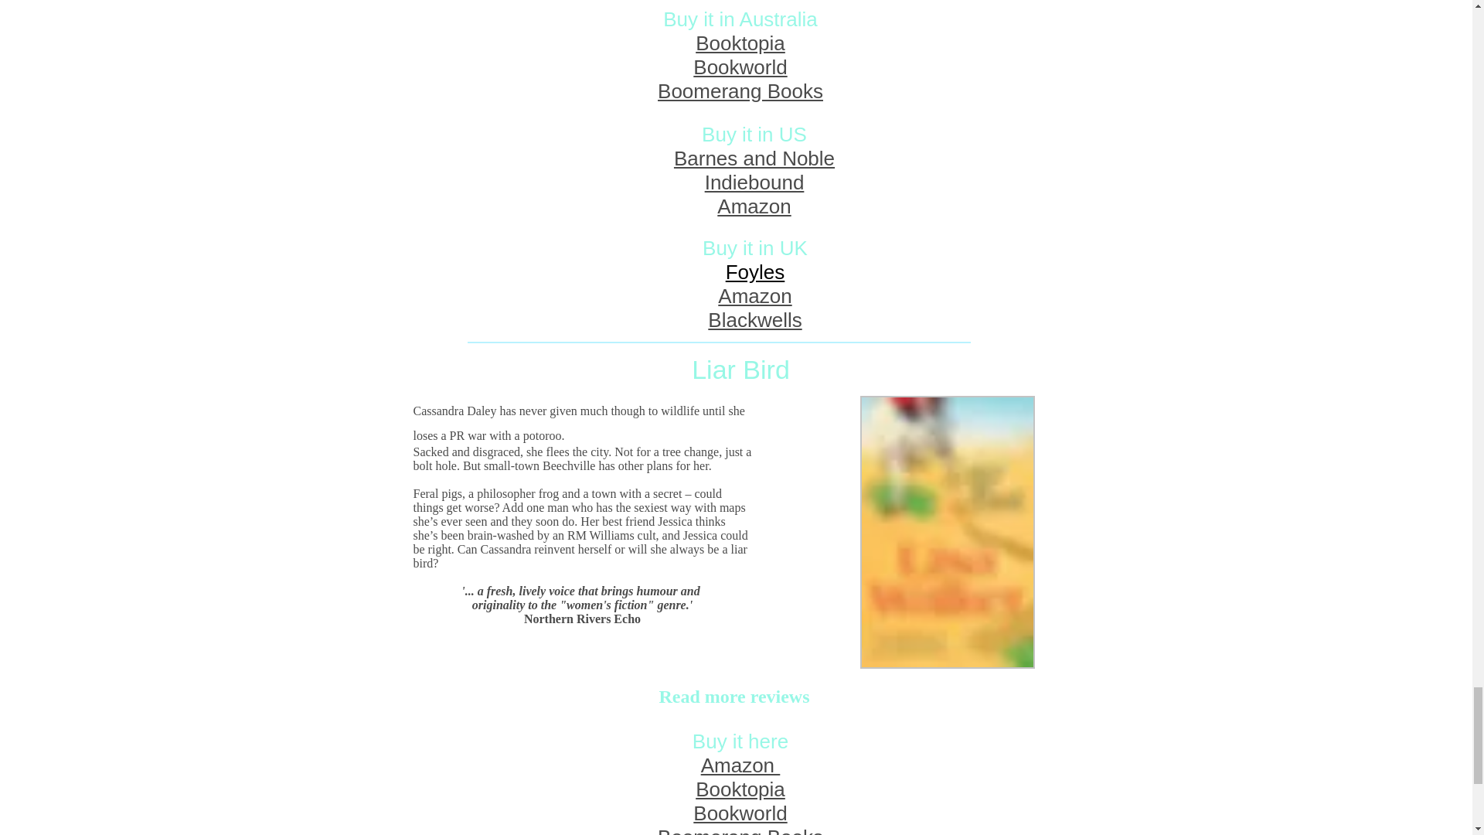 The height and width of the screenshot is (835, 1484). I want to click on Boomerang Books, so click(740, 90).